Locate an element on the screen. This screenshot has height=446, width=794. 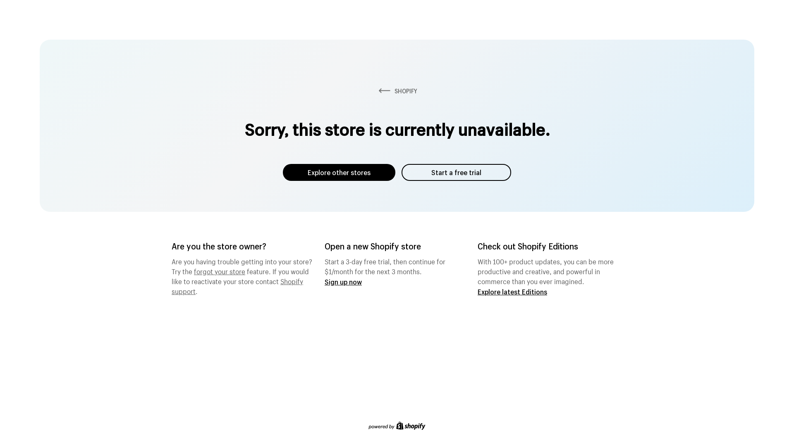
Explore other stores is located at coordinates (339, 173).